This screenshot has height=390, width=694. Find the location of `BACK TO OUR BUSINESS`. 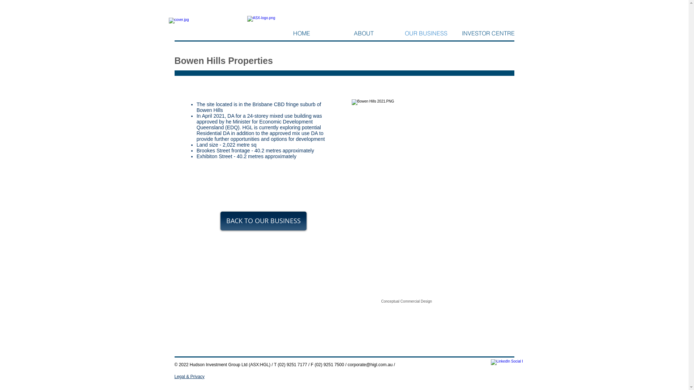

BACK TO OUR BUSINESS is located at coordinates (264, 221).